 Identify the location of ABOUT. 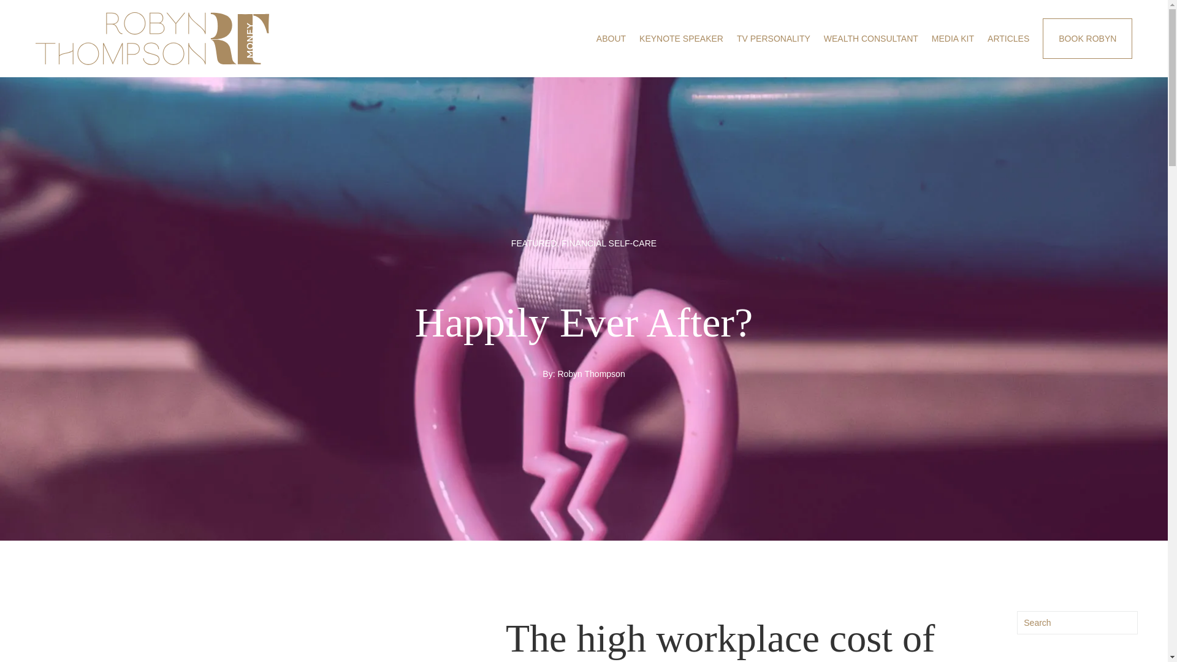
(611, 38).